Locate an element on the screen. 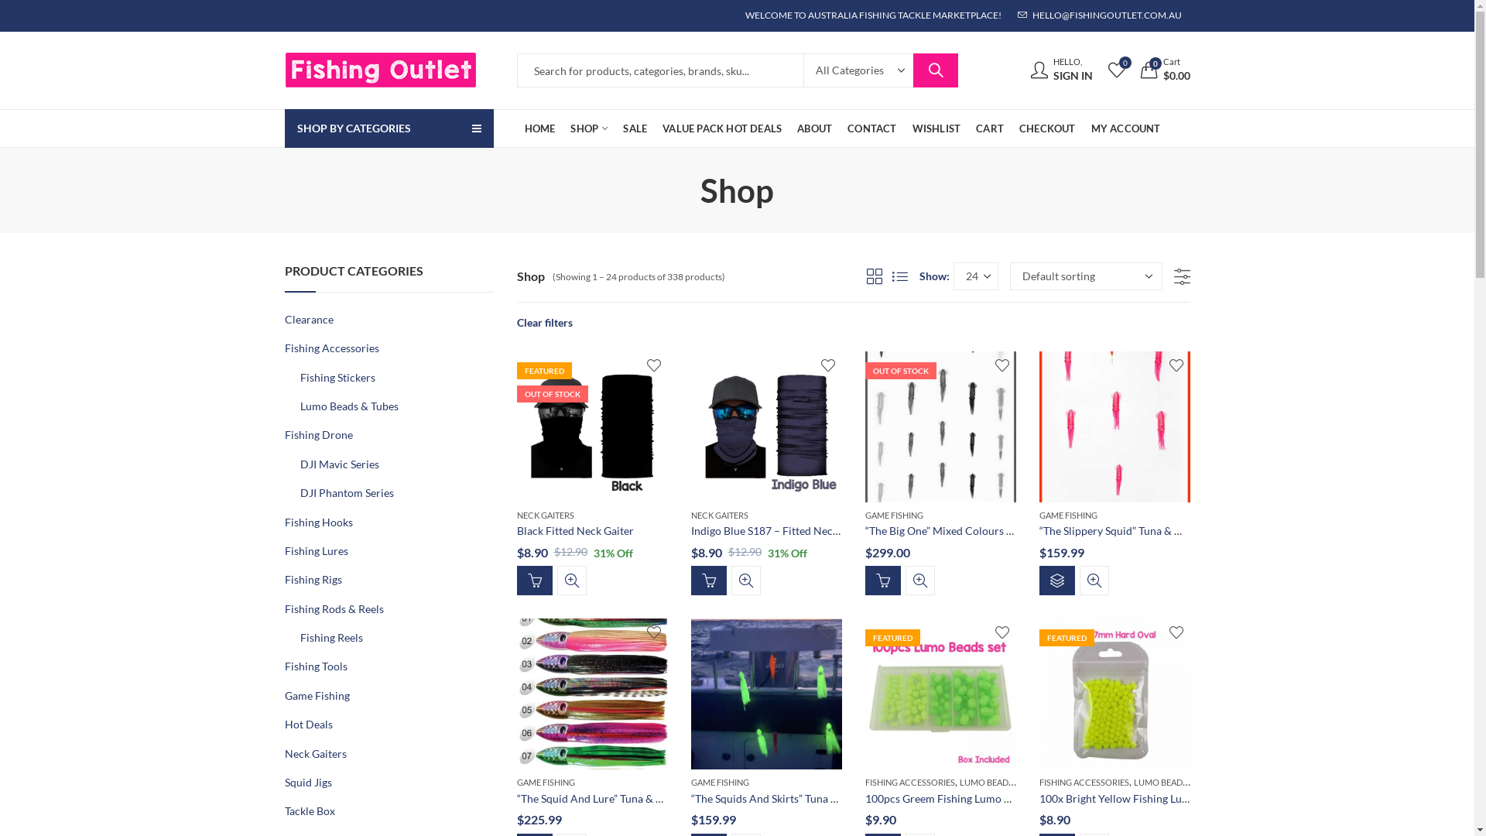  Squid Jigs is located at coordinates (308, 782).